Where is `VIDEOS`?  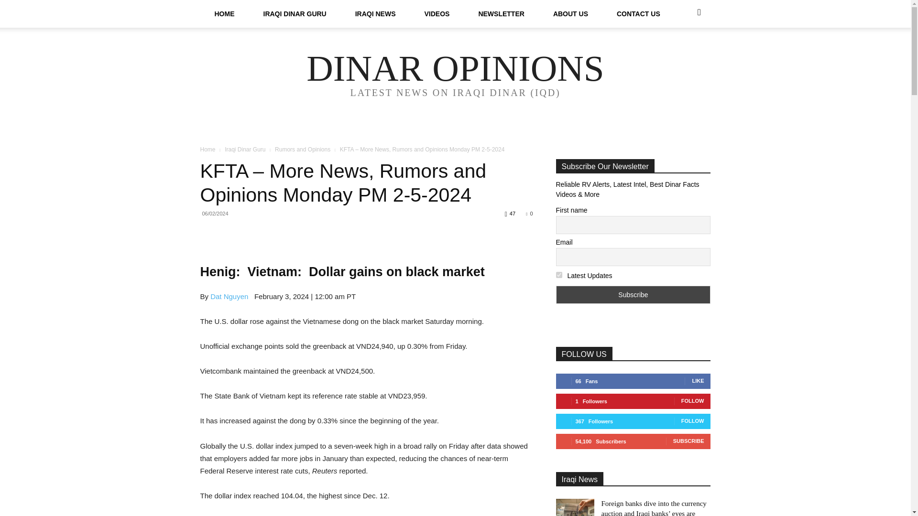 VIDEOS is located at coordinates (437, 14).